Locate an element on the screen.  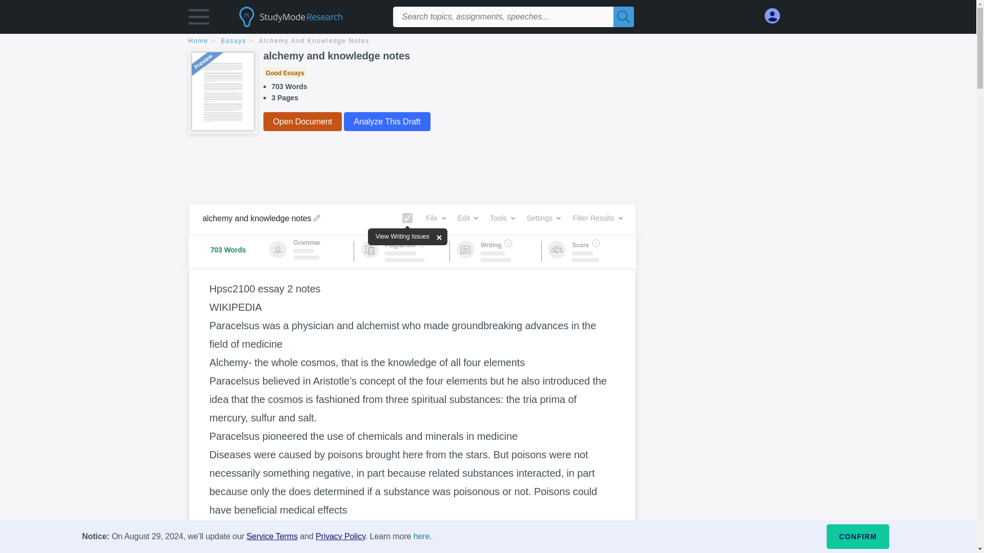
Filter Results is located at coordinates (597, 218).